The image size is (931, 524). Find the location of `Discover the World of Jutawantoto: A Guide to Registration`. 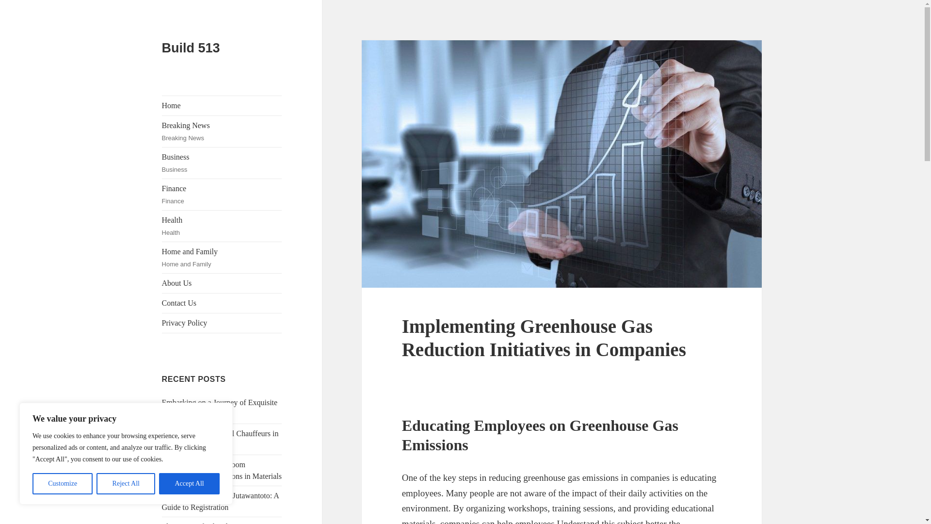

Discover the World of Jutawantoto: A Guide to Registration is located at coordinates (221, 502).